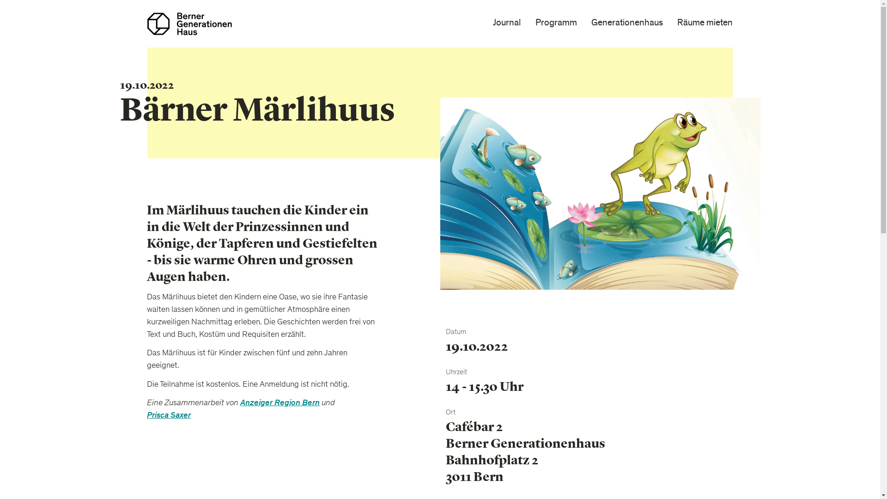 The width and height of the screenshot is (887, 499). Describe the element at coordinates (627, 24) in the screenshot. I see `Generationenhaus` at that location.